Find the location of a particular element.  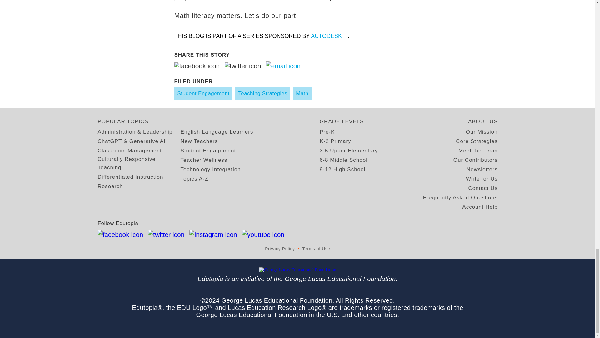

Math is located at coordinates (302, 93).